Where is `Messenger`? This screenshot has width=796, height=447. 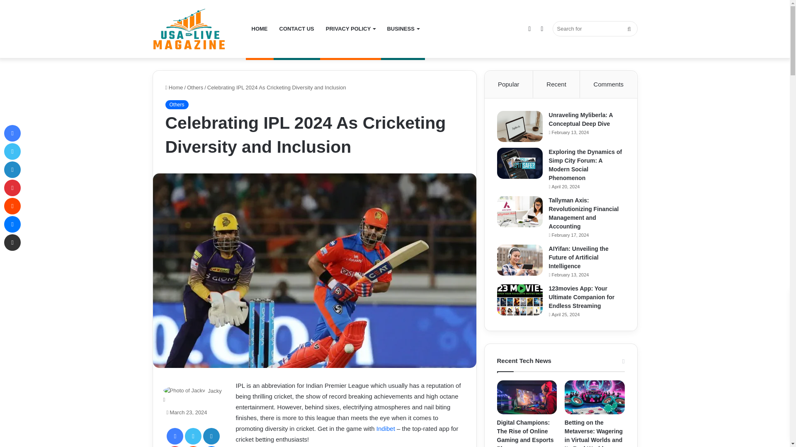
Messenger is located at coordinates (211, 446).